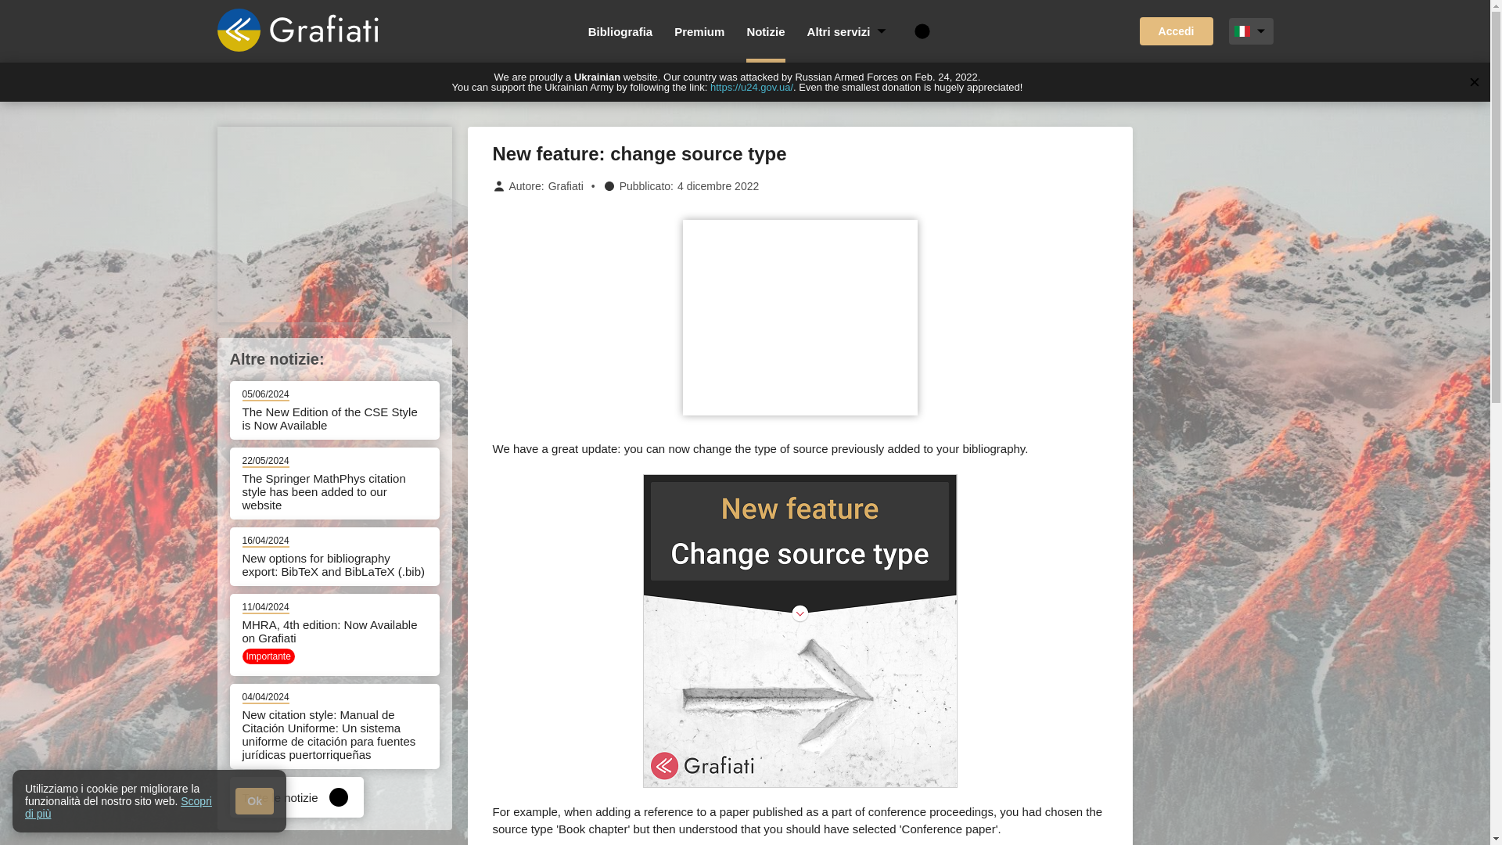  I want to click on Advertisement, so click(335, 224).